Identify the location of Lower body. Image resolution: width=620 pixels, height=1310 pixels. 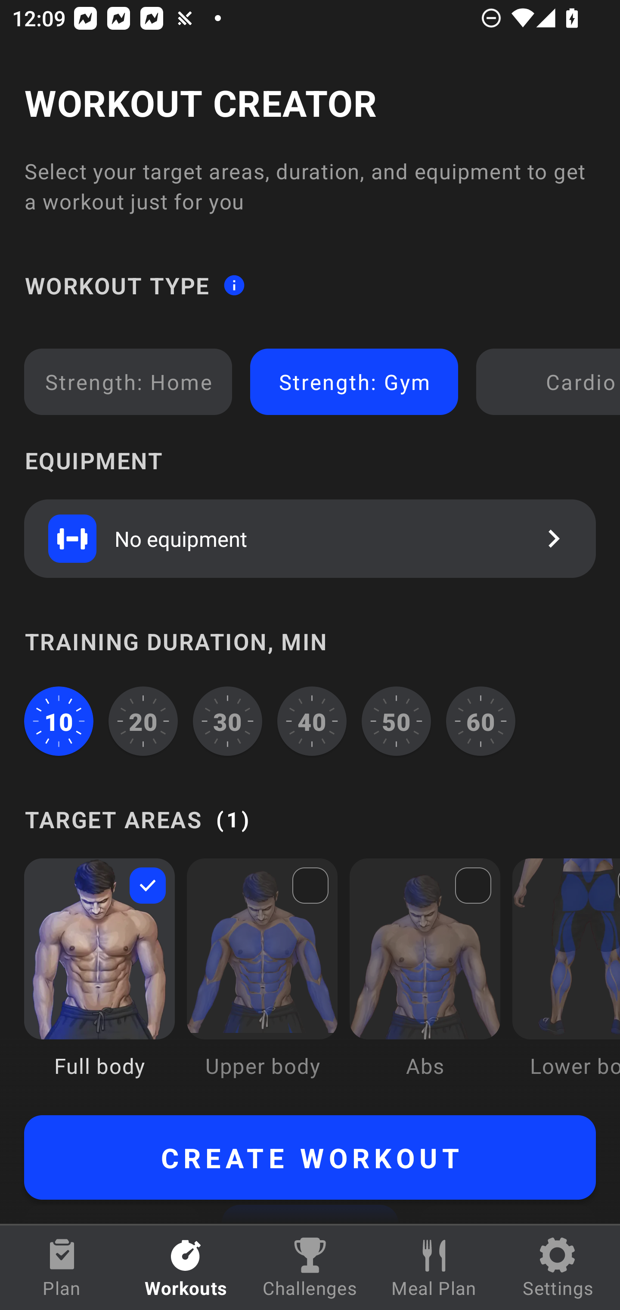
(566, 980).